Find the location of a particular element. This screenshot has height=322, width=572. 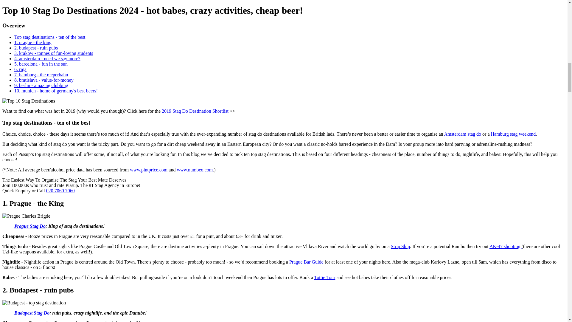

8. bratislava - value-for-money is located at coordinates (44, 80).